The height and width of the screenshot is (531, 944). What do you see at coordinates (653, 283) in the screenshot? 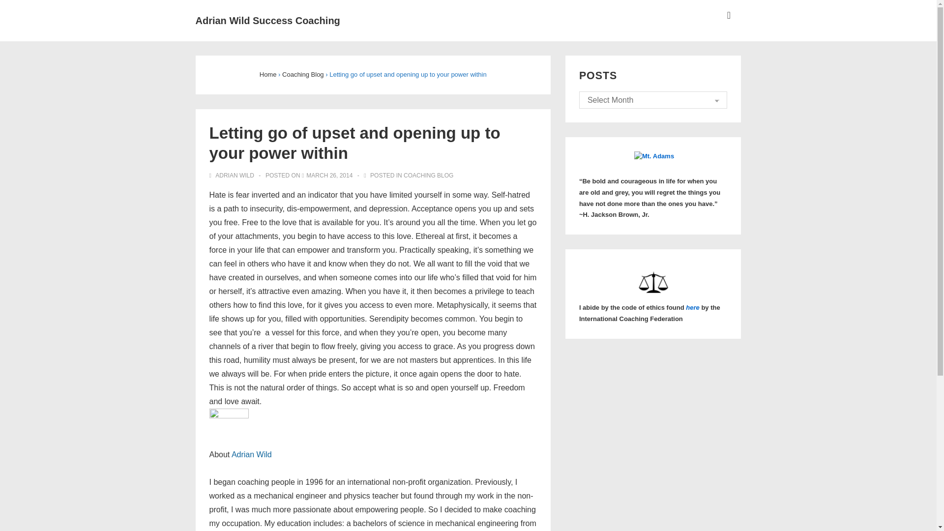
I see `Scales-of-justice` at bounding box center [653, 283].